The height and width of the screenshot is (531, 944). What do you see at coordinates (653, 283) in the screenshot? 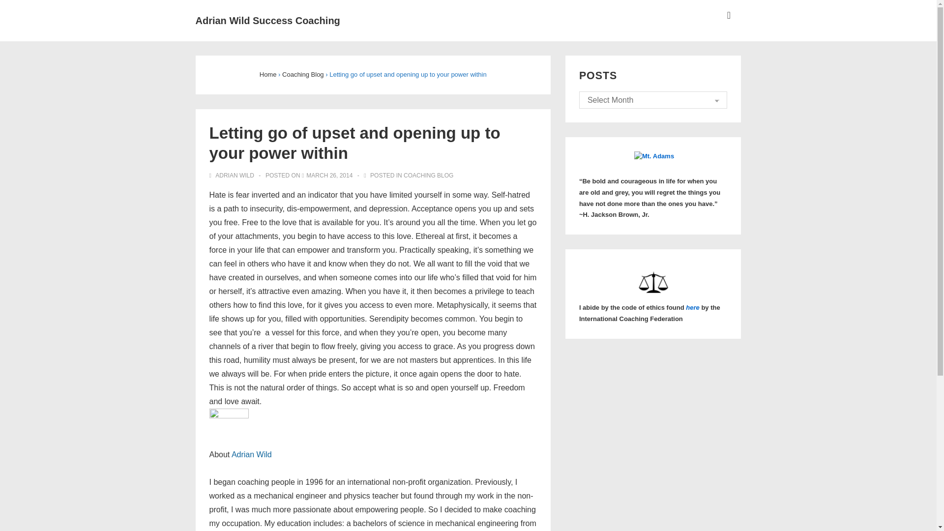
I see `Scales-of-justice` at bounding box center [653, 283].